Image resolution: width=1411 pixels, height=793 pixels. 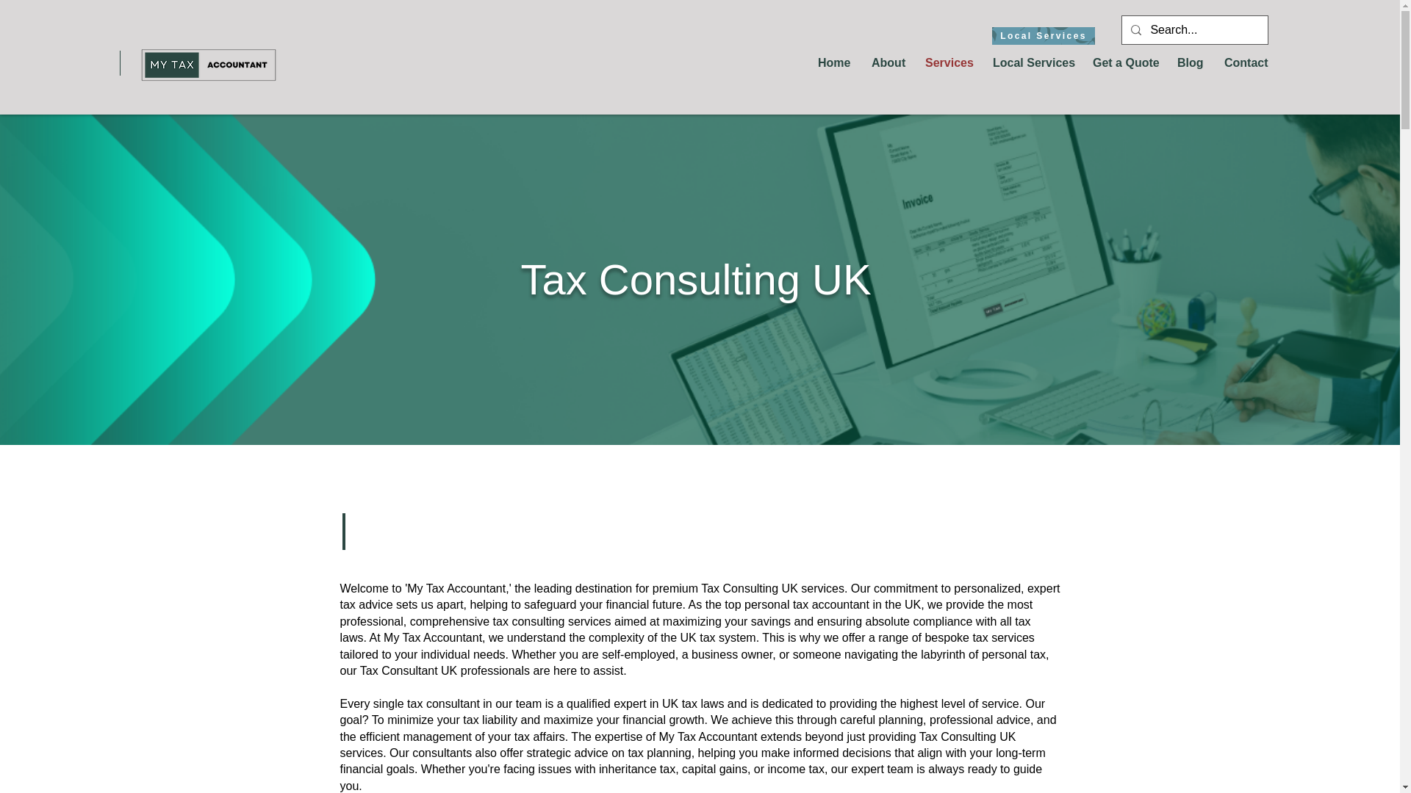 I want to click on Local Services, so click(x=1032, y=63).